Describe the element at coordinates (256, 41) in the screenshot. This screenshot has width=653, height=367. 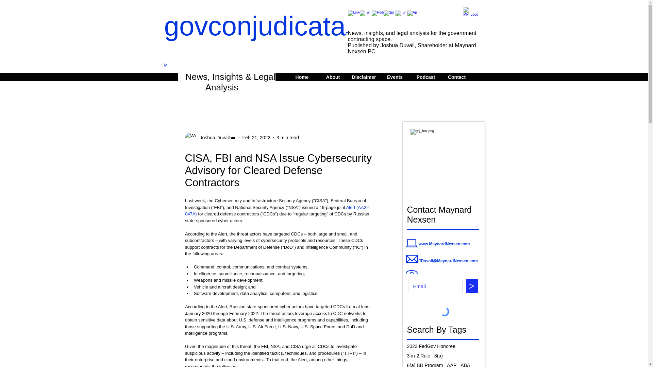
I see `govconjudicataTM` at that location.